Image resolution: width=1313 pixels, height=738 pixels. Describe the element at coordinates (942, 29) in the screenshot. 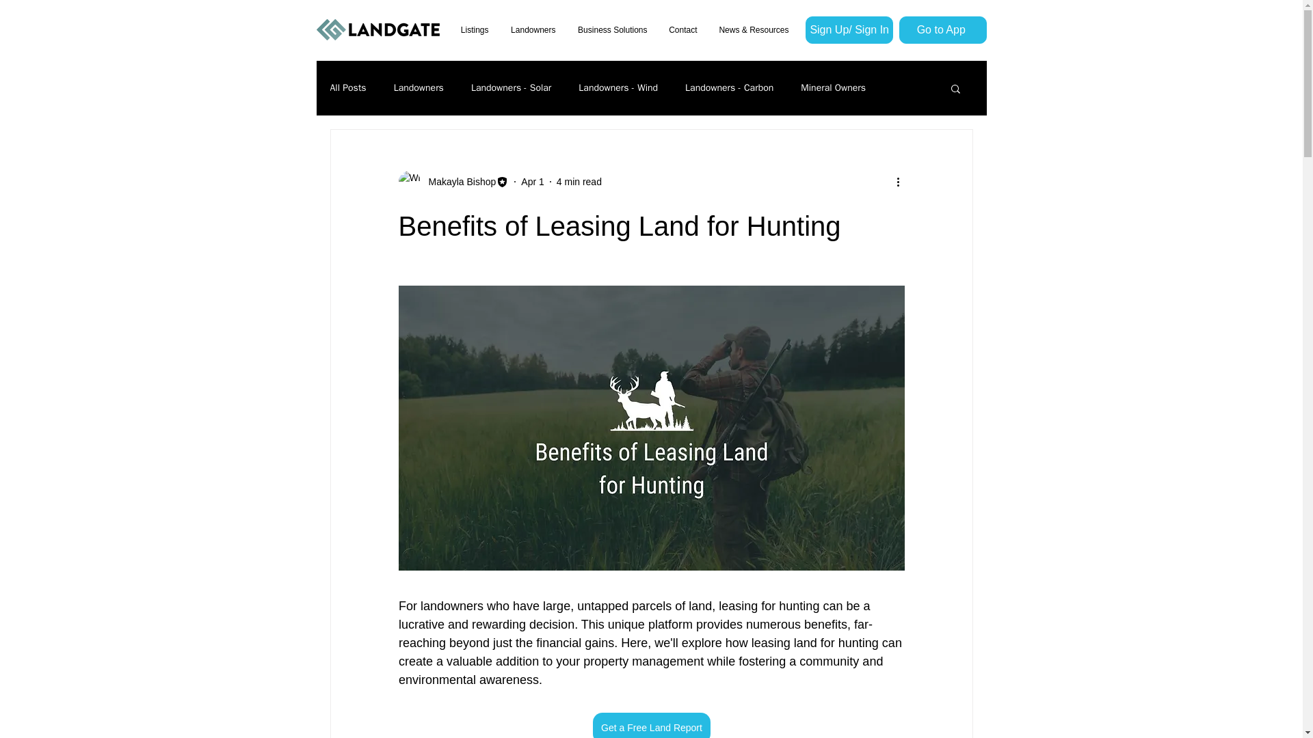

I see `Go to App` at that location.